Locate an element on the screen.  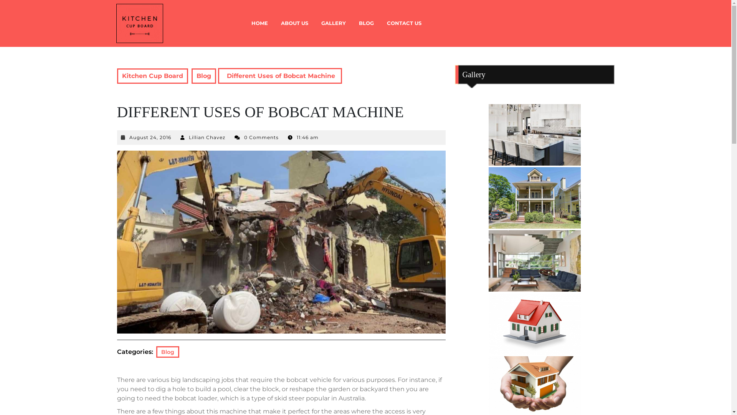
ABOUT US is located at coordinates (294, 23).